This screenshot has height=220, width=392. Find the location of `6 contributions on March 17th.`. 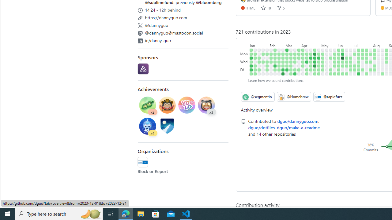

6 contributions on March 17th. is located at coordinates (291, 70).